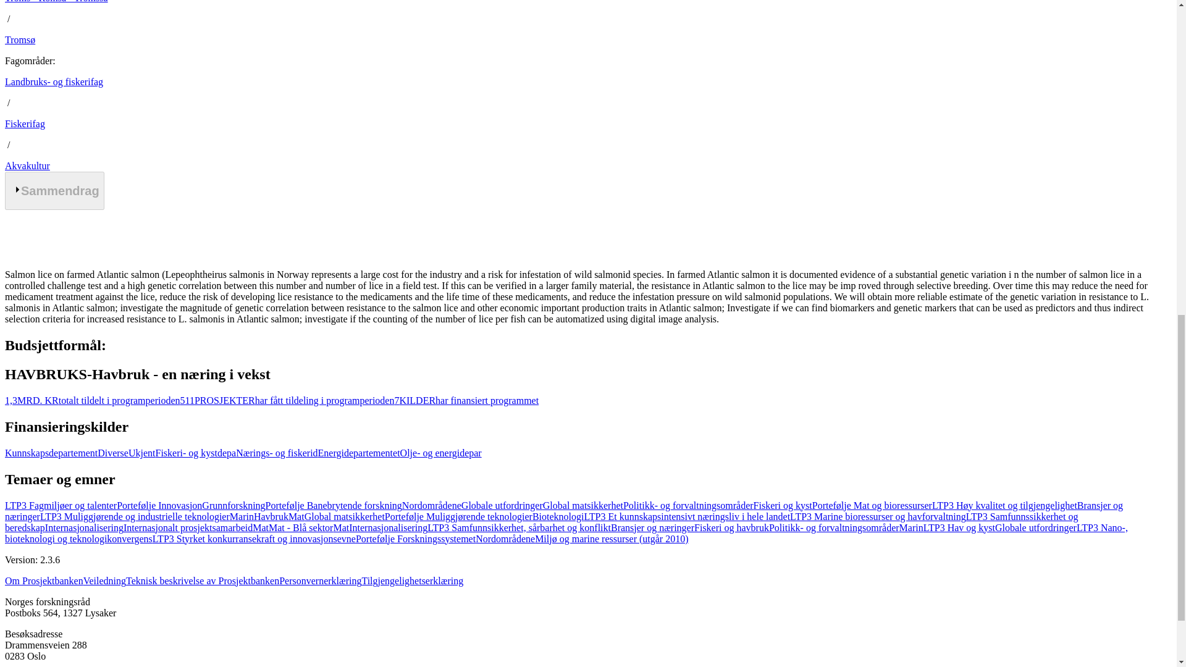 This screenshot has width=1186, height=667. I want to click on Landbruks- og fiskerifag, so click(54, 82).